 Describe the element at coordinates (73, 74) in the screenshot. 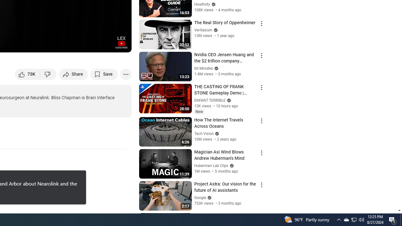

I see `Share` at that location.